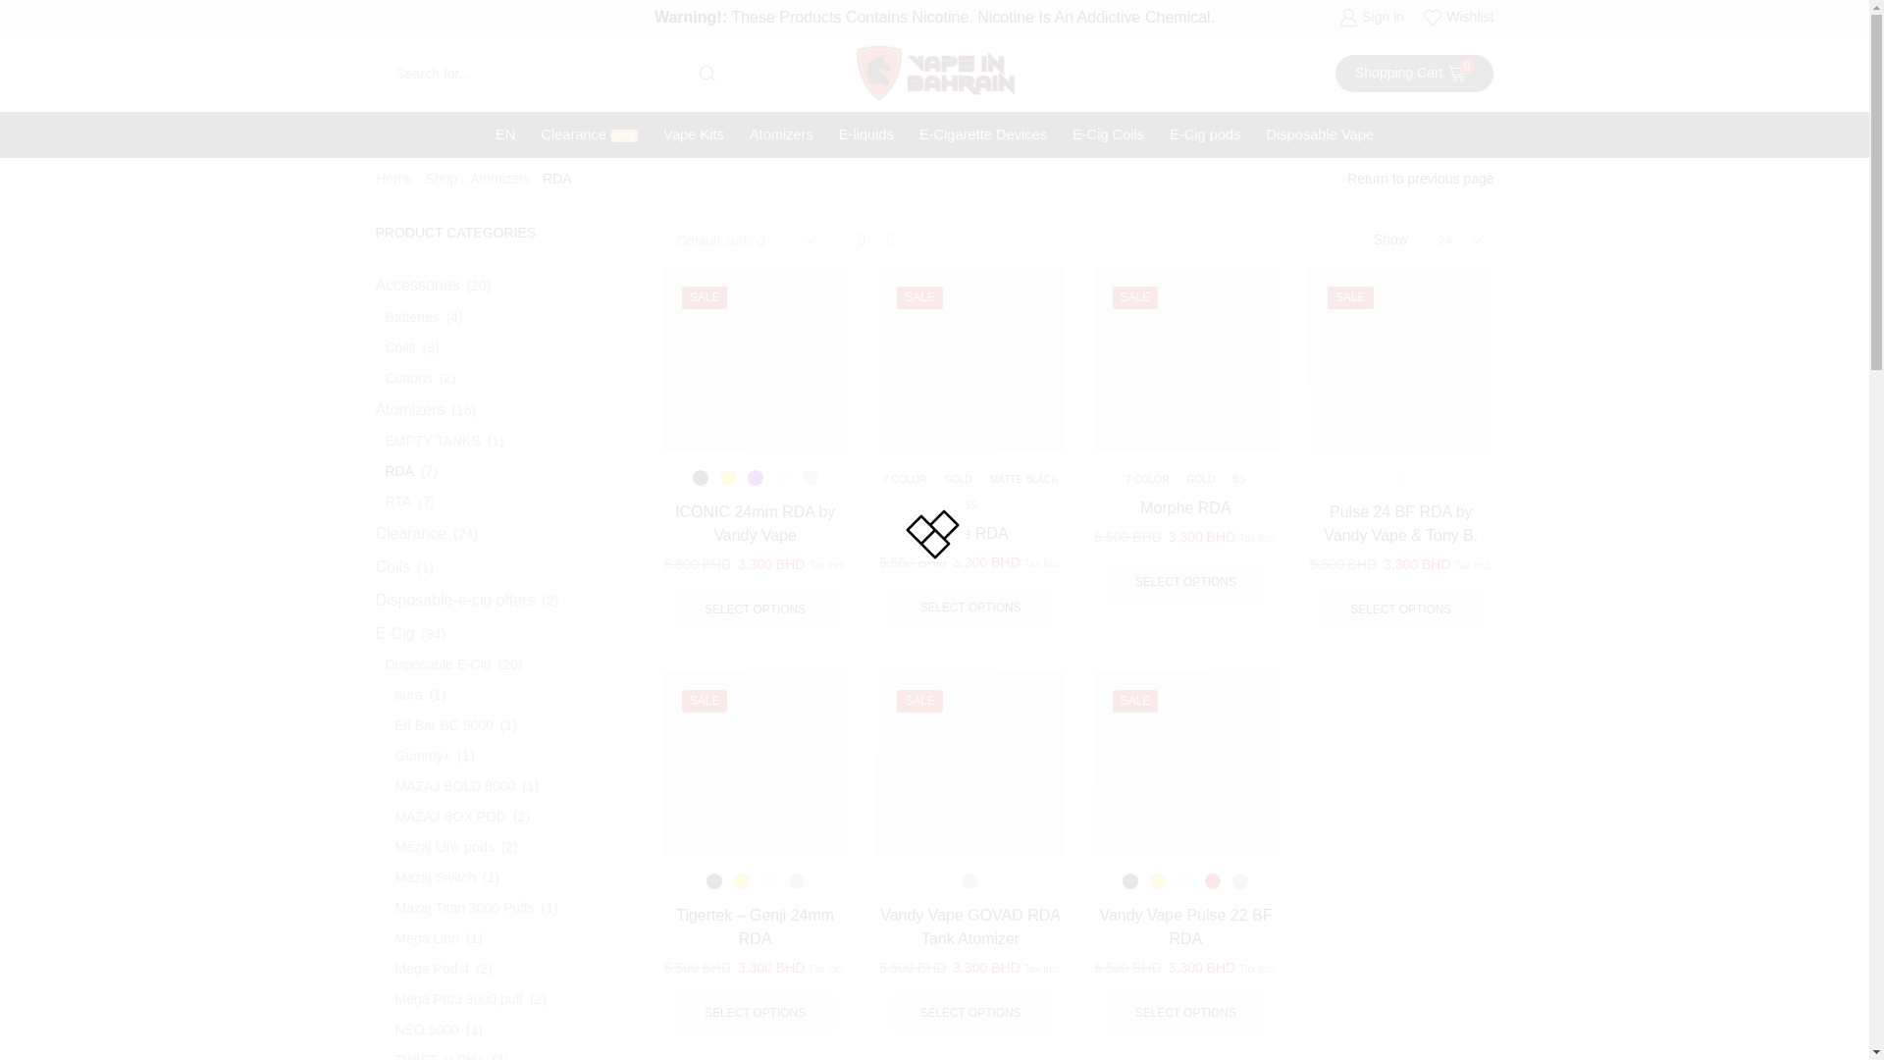  Describe the element at coordinates (504, 134) in the screenshot. I see `English` at that location.